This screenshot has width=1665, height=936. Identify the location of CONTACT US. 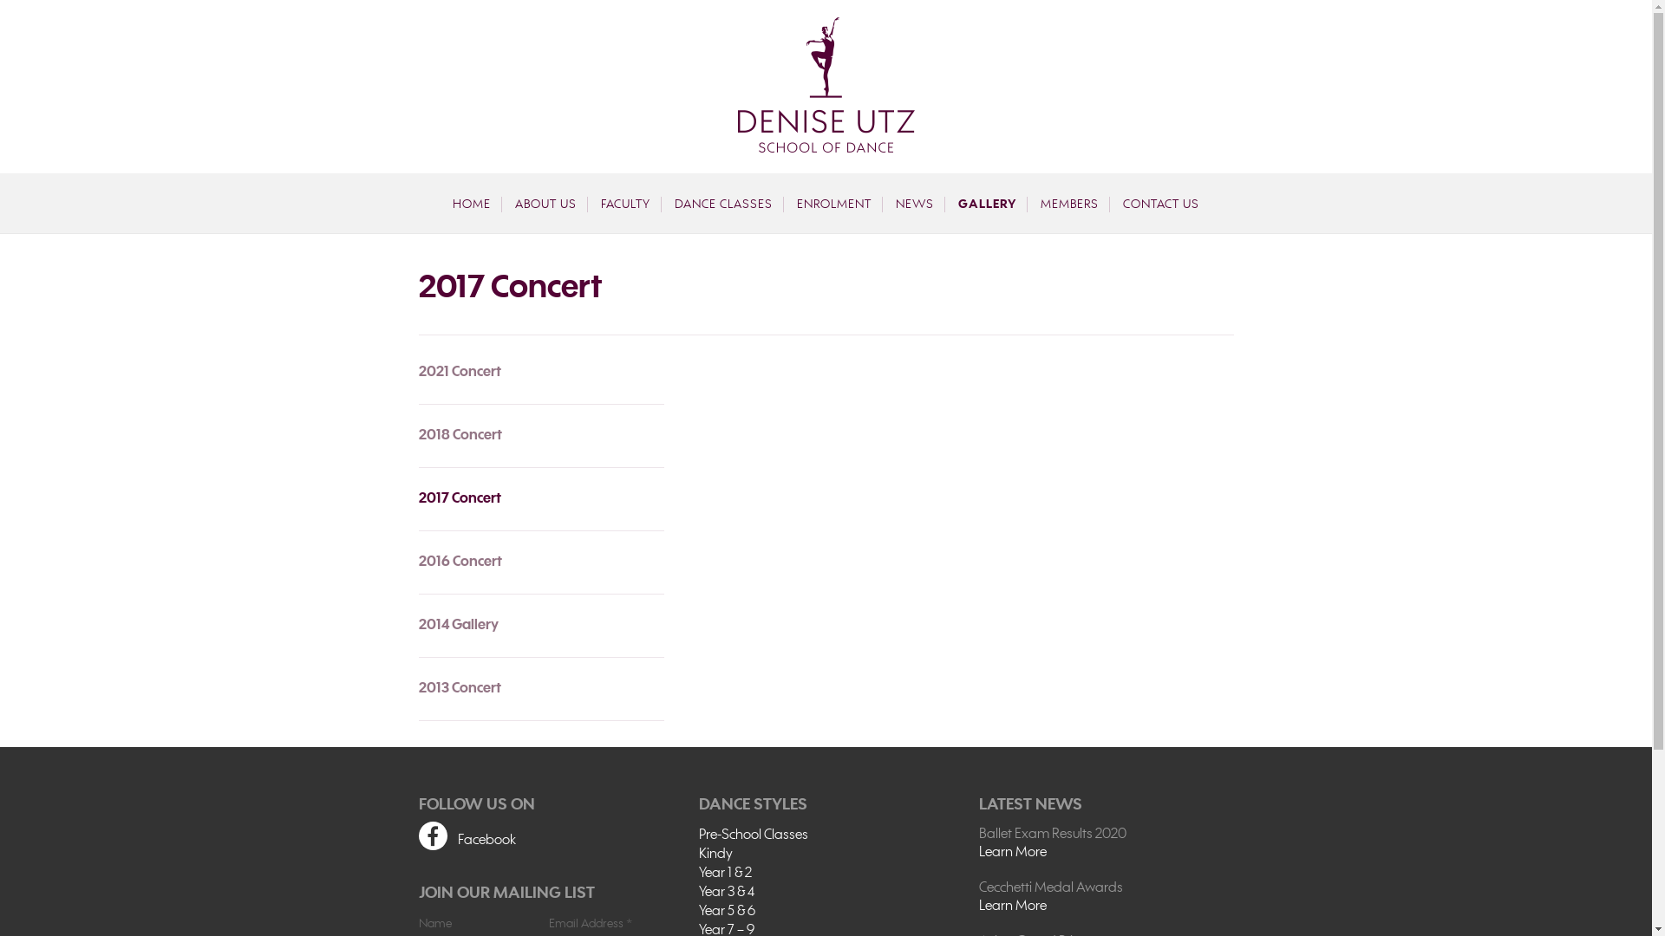
(1161, 205).